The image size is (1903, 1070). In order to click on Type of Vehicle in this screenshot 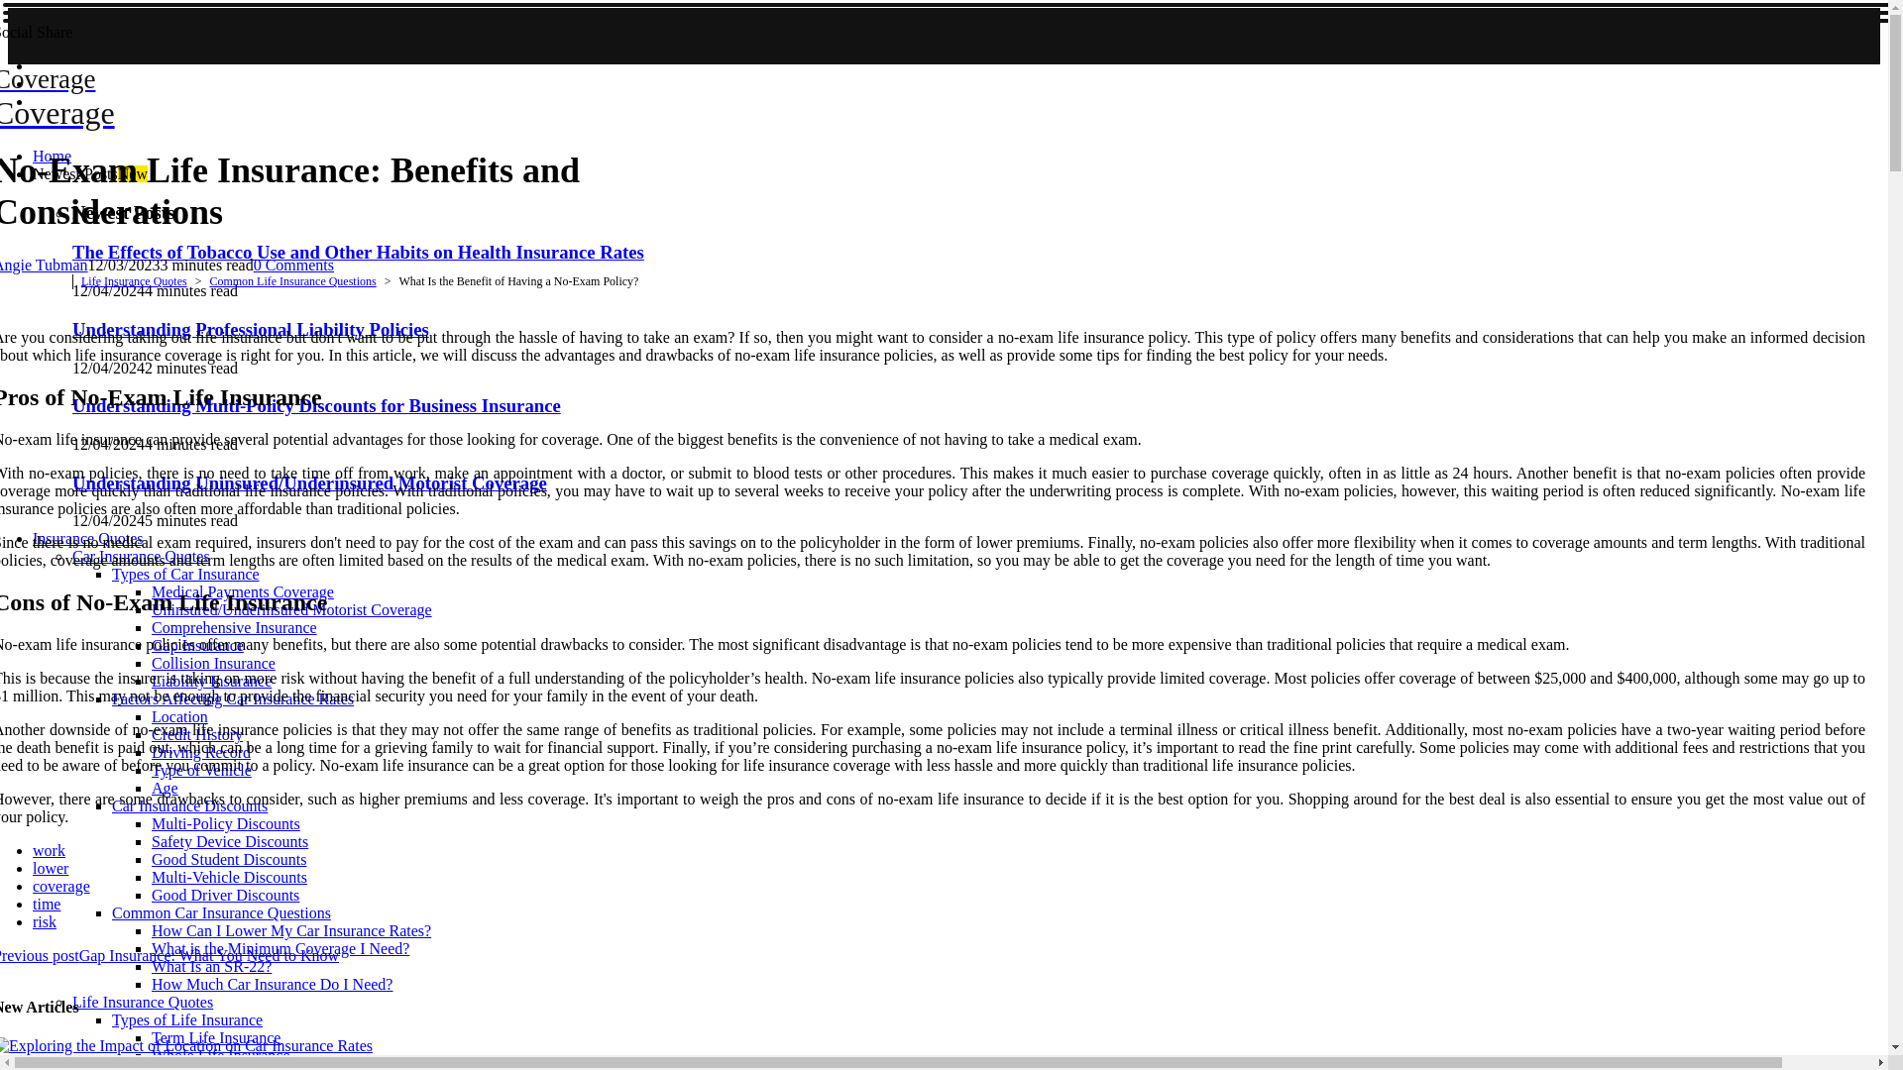, I will do `click(201, 770)`.